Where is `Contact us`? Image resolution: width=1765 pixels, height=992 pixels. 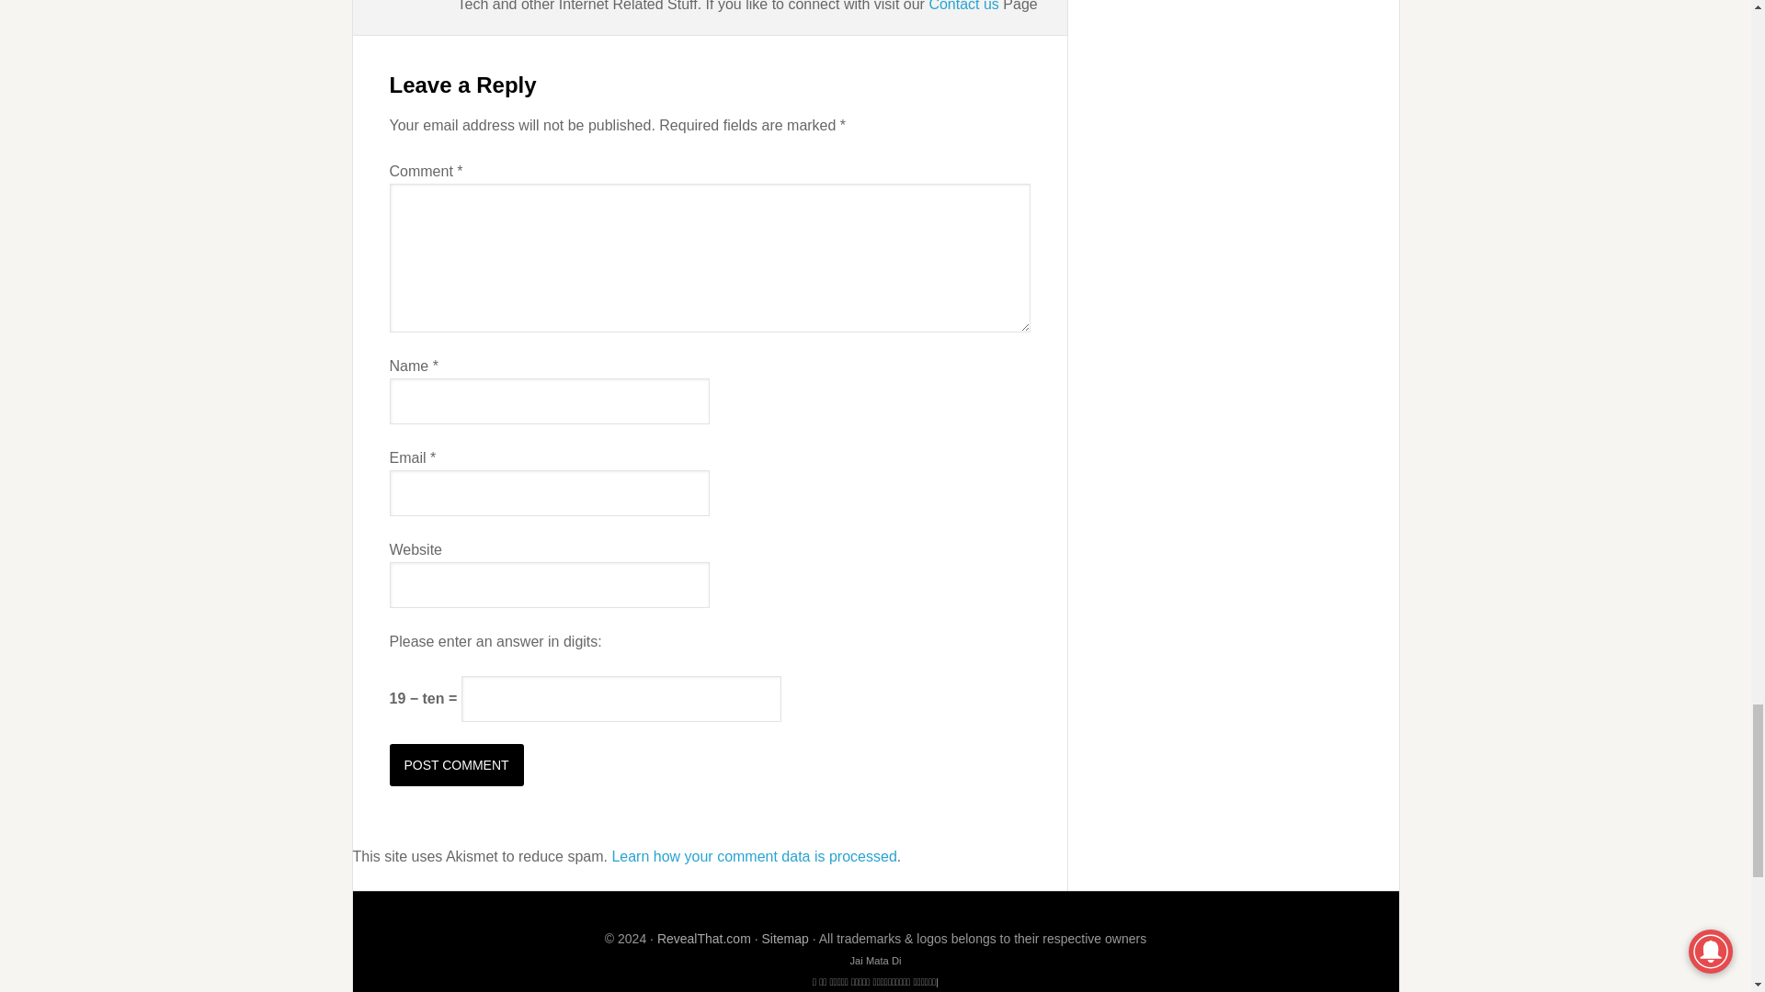 Contact us is located at coordinates (963, 6).